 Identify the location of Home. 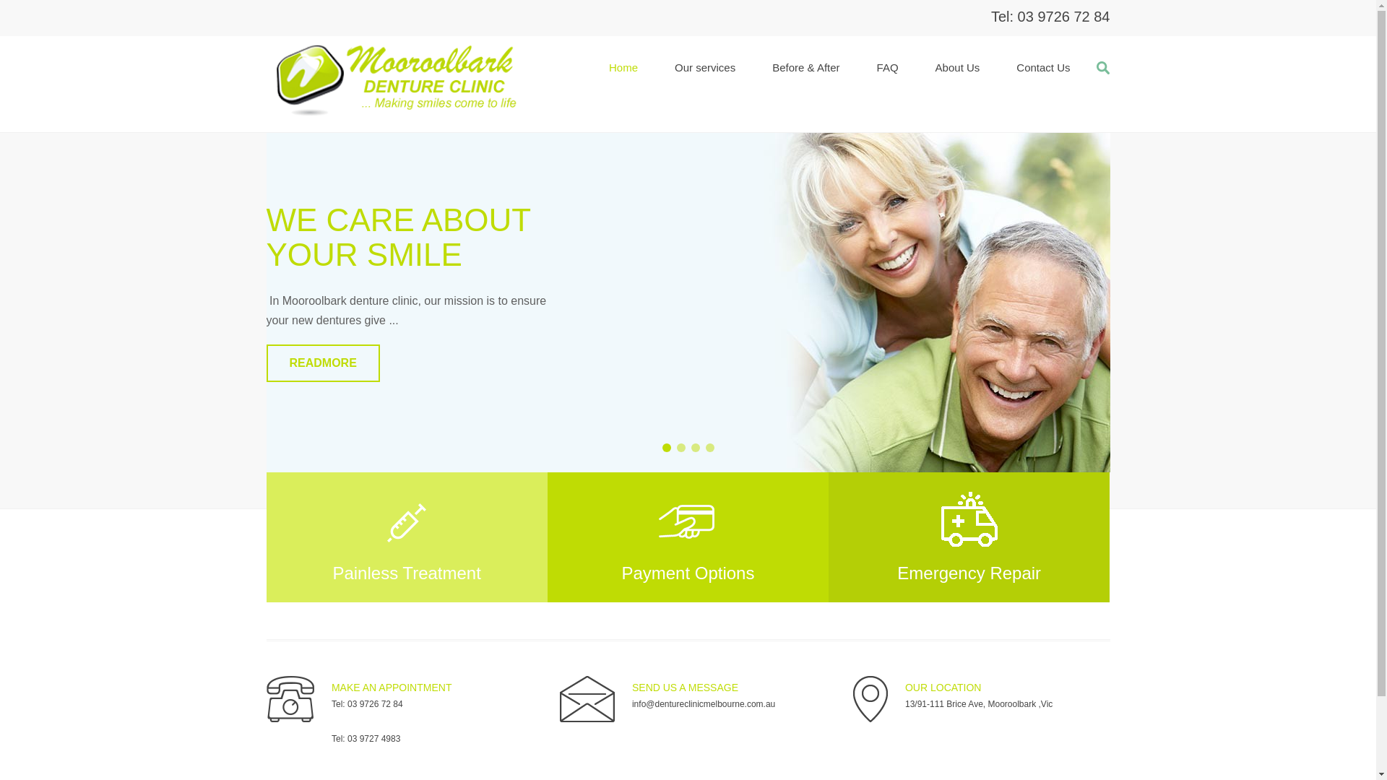
(623, 68).